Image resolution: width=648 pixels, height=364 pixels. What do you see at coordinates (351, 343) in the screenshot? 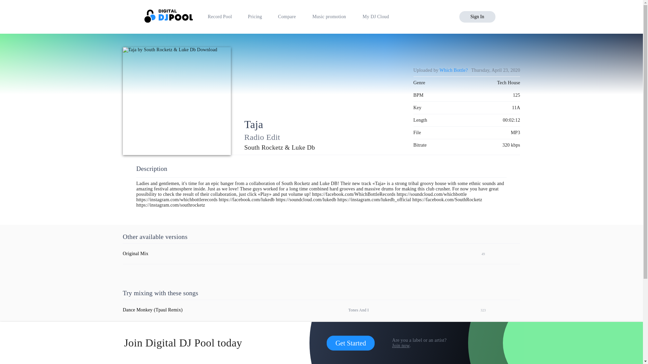
I see `Get Started` at bounding box center [351, 343].